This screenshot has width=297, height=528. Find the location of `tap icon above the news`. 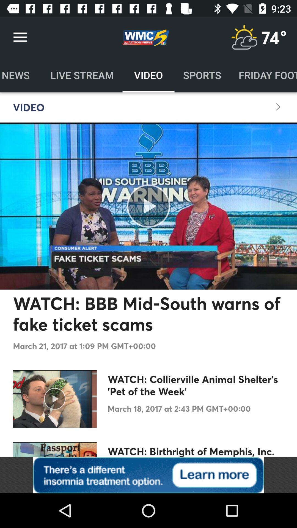

tap icon above the news is located at coordinates (20, 37).